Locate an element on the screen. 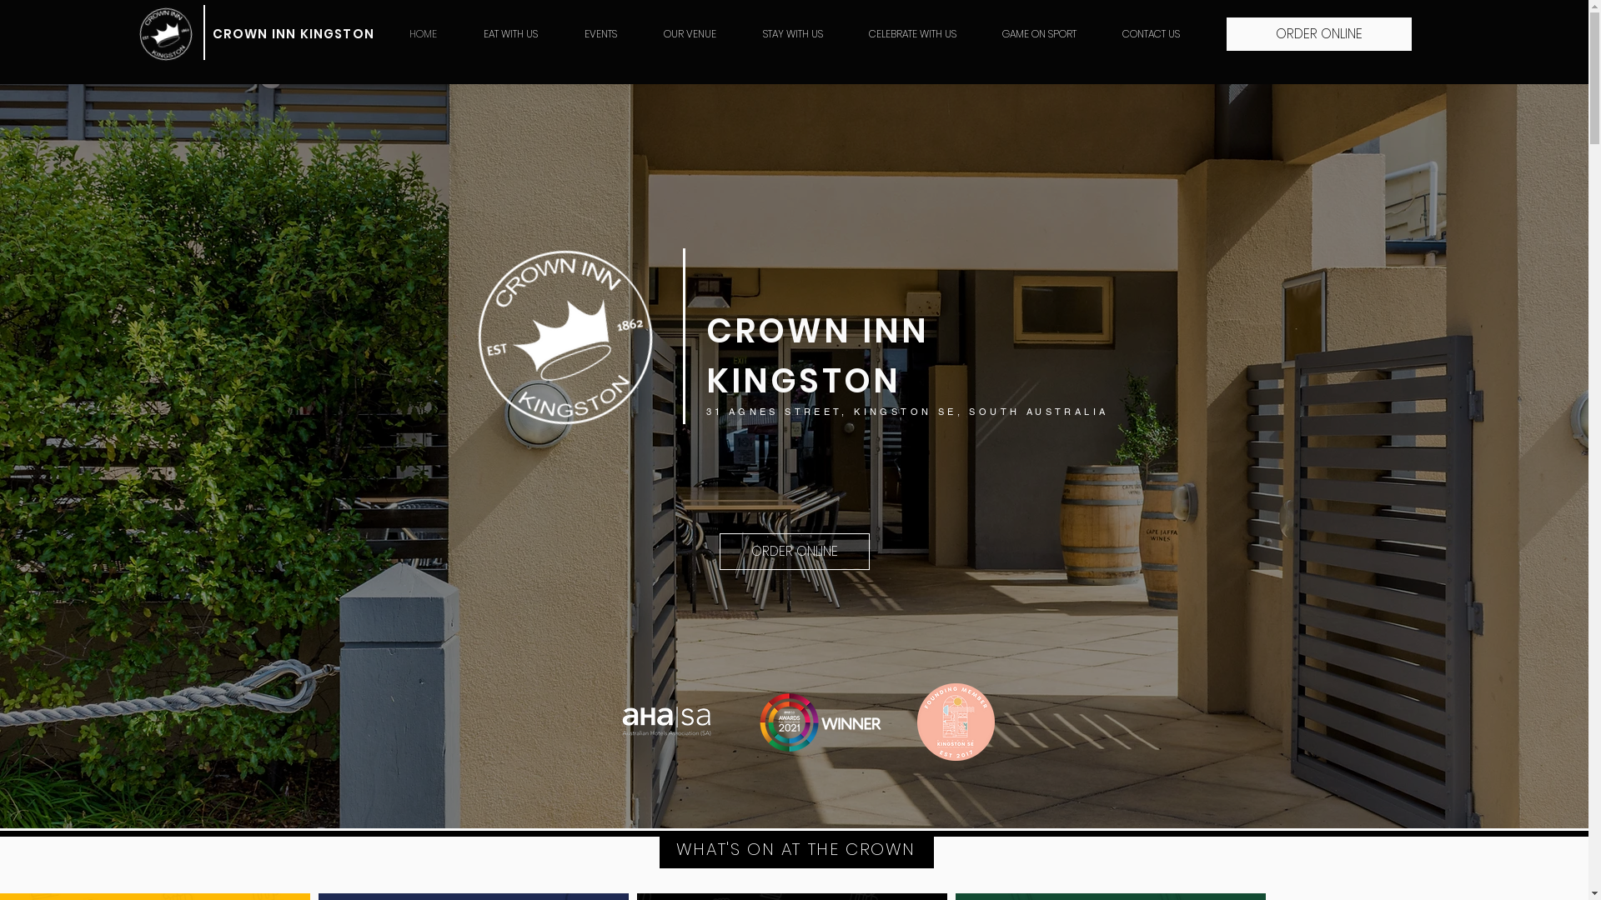 The width and height of the screenshot is (1601, 900). OUR VENUE is located at coordinates (690, 33).